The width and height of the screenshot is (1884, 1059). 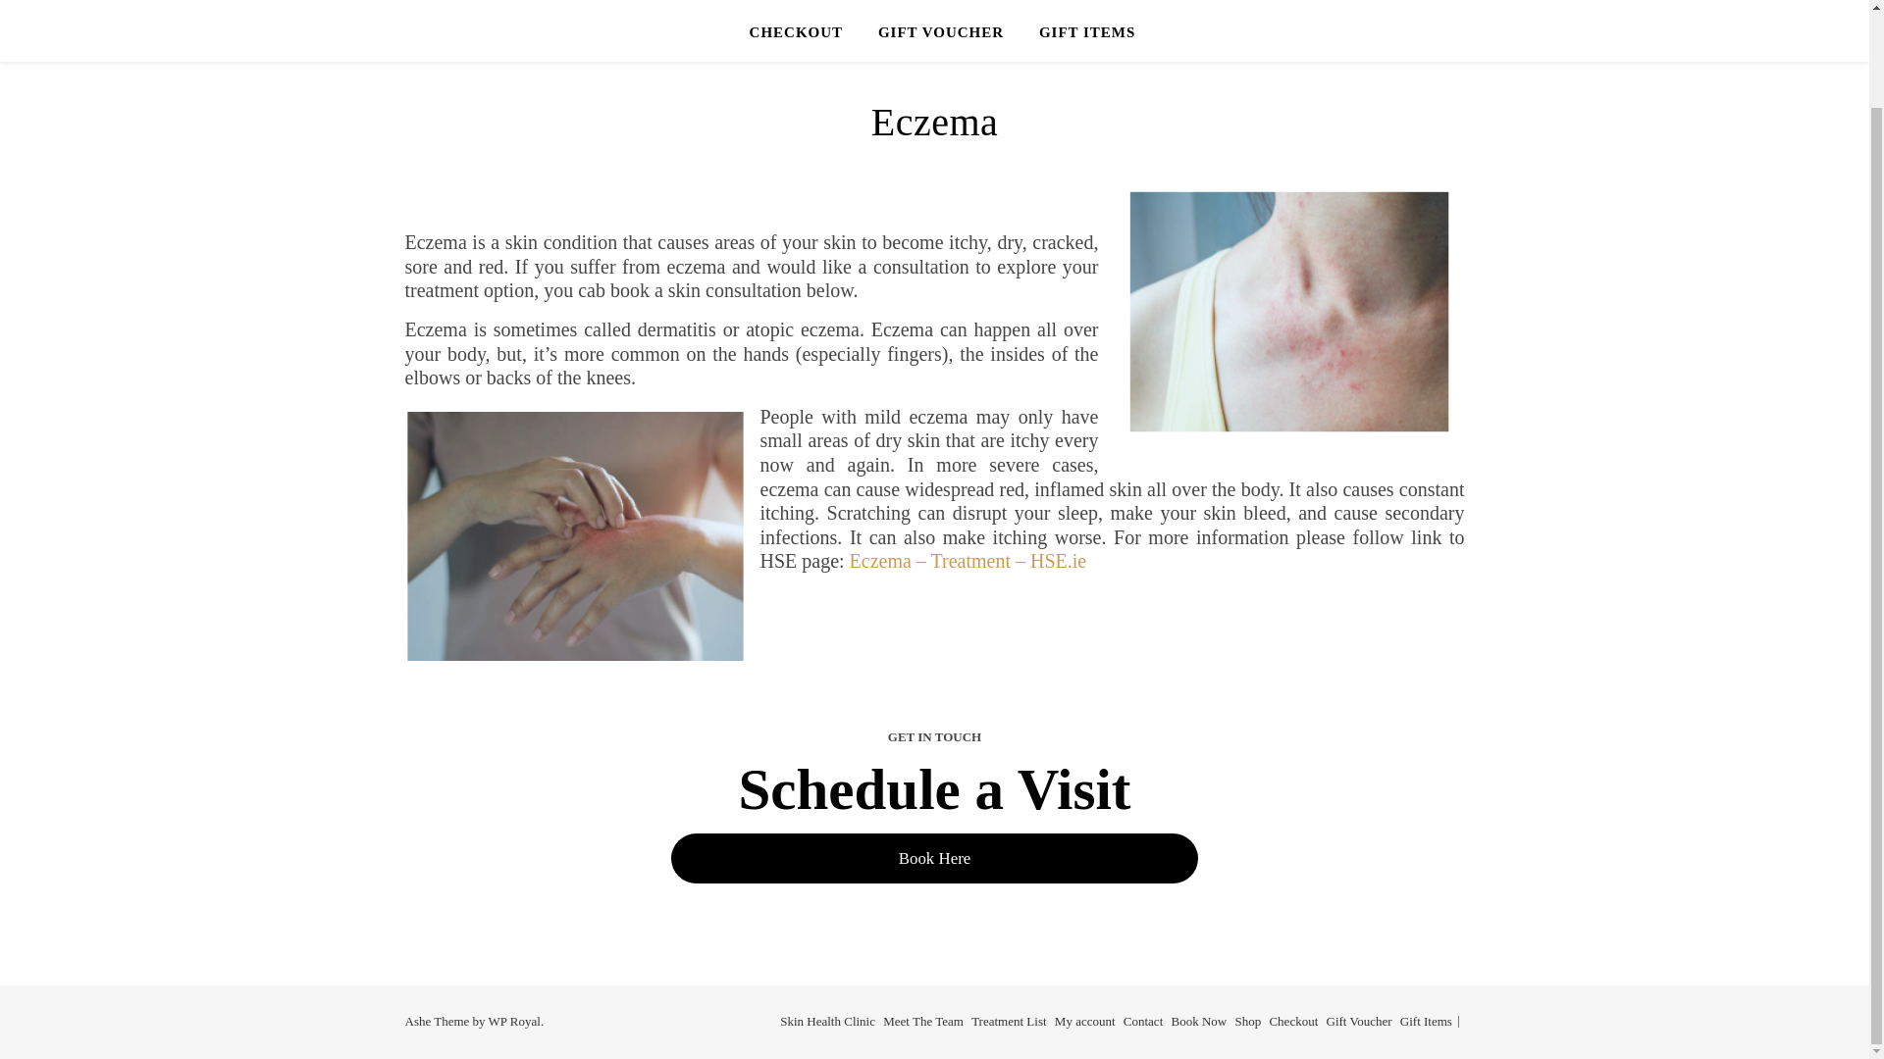 I want to click on Gift Voucher, so click(x=1358, y=1020).